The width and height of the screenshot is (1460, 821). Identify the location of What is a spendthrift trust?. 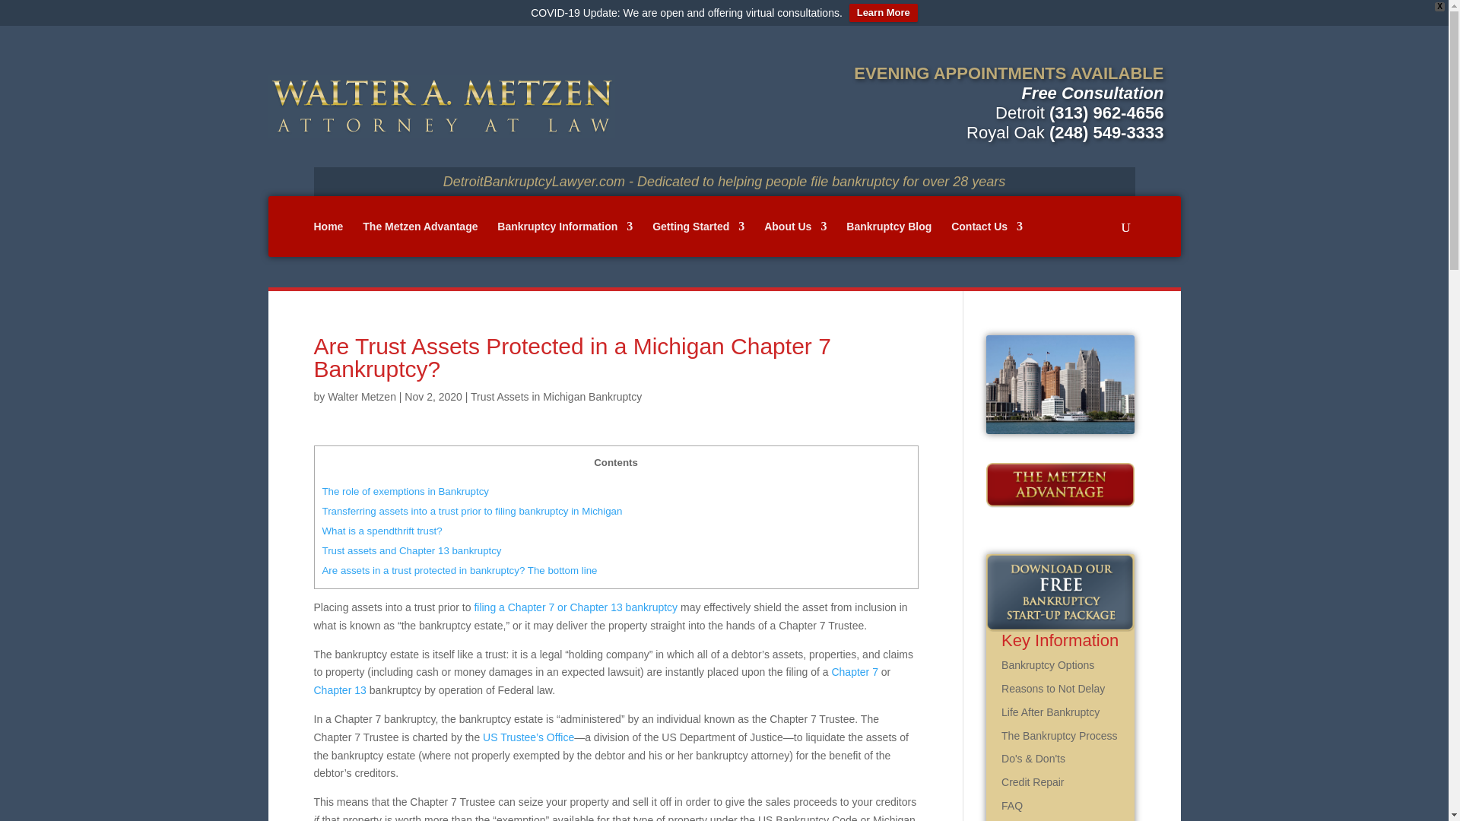
(382, 531).